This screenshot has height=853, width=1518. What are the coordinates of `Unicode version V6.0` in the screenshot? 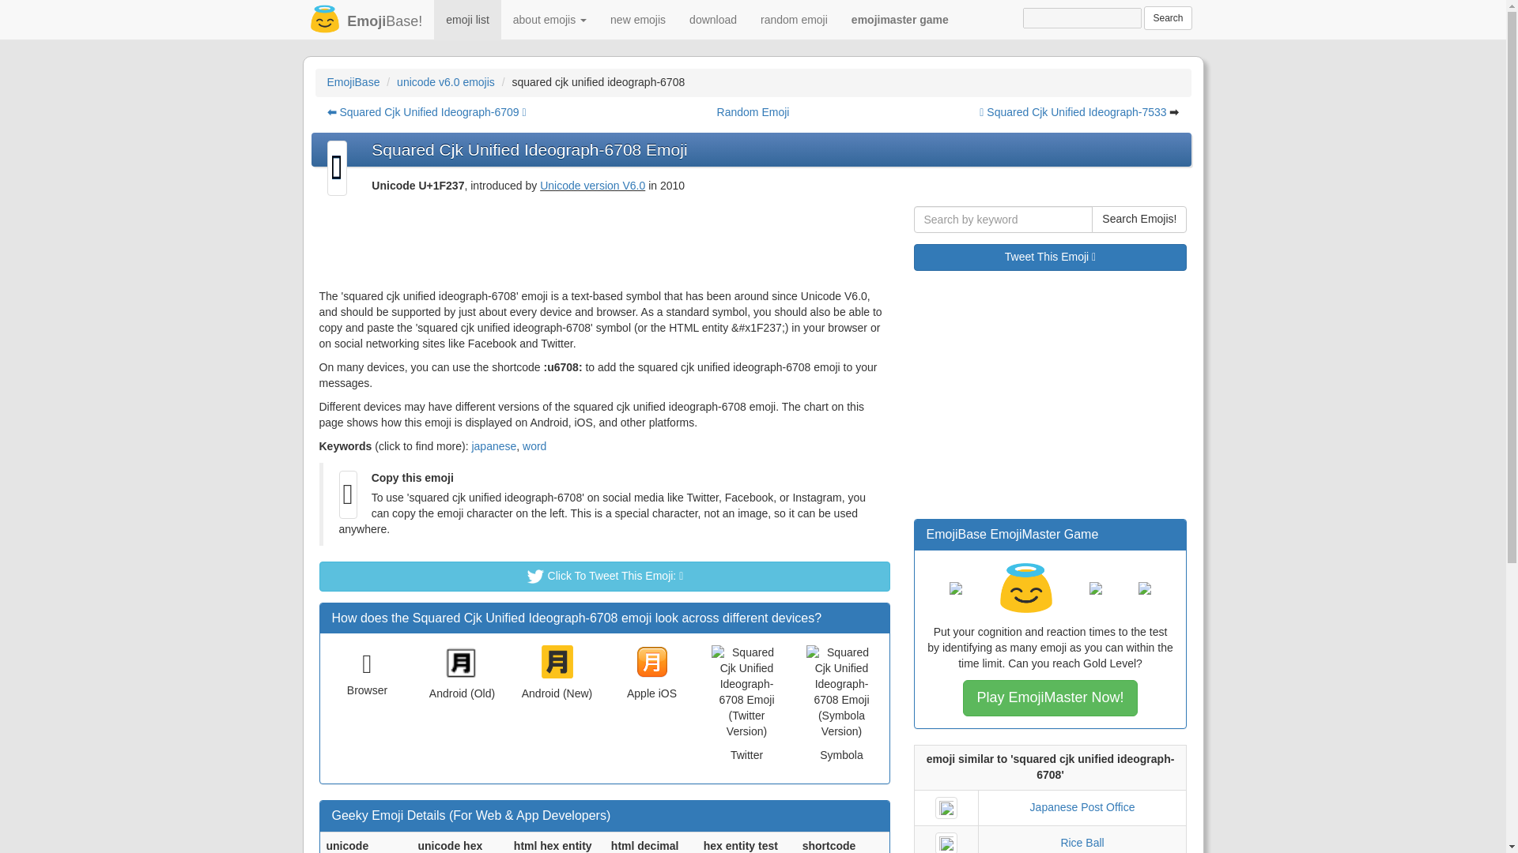 It's located at (593, 185).